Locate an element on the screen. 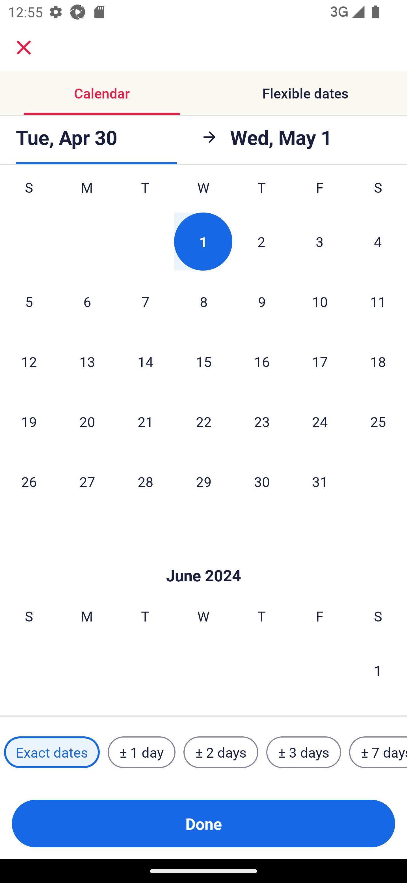 Image resolution: width=407 pixels, height=883 pixels. 23 Thursday, May 23, 2024 is located at coordinates (262, 422).